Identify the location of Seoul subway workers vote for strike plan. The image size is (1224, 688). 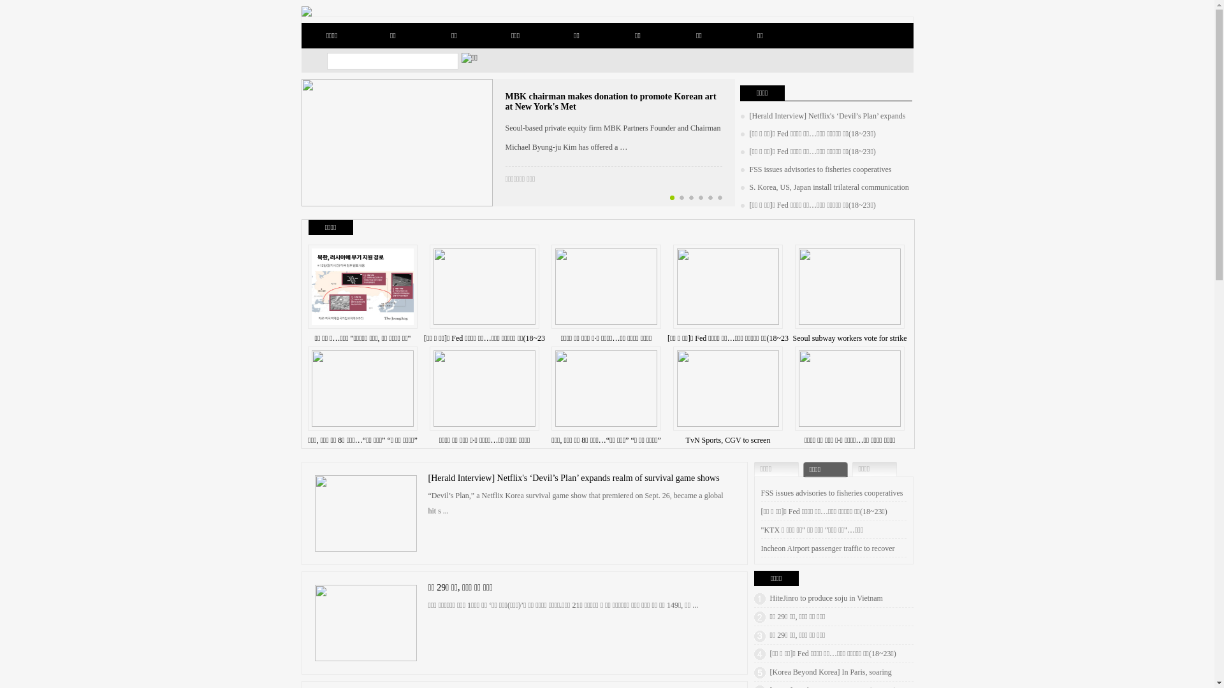
(850, 348).